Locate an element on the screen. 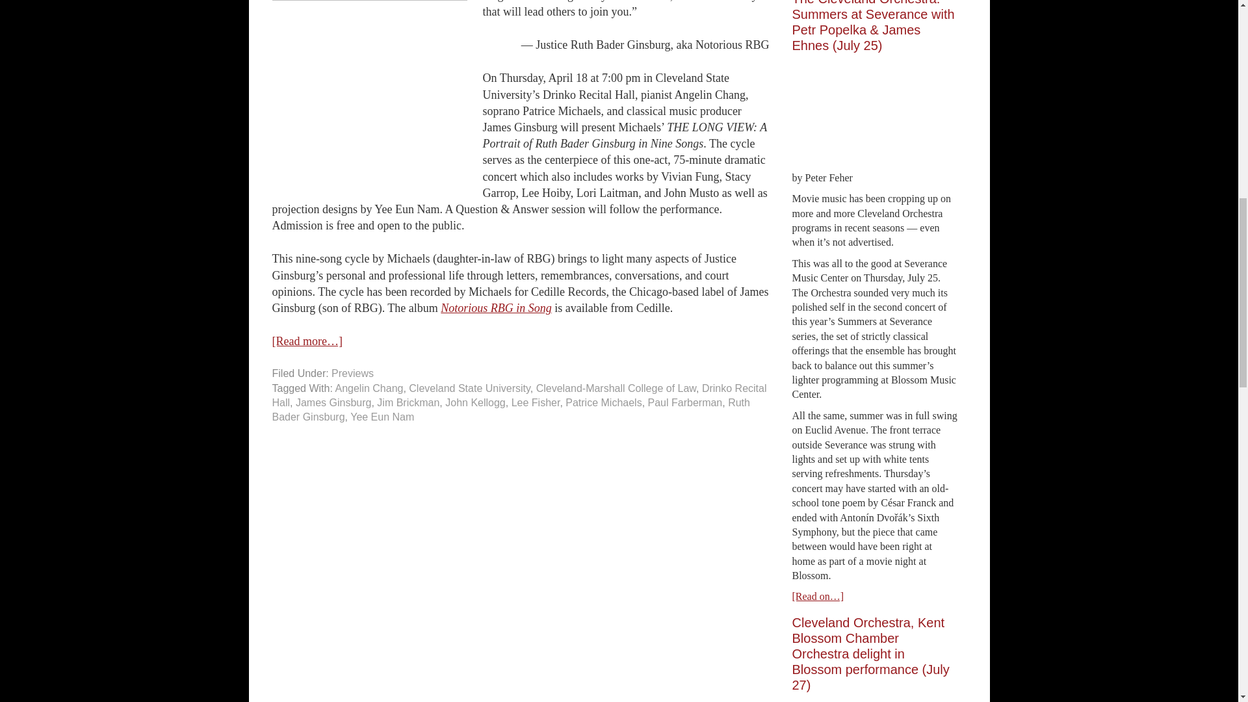 The height and width of the screenshot is (702, 1248). Cleveland-Marshall College of Law is located at coordinates (616, 387).